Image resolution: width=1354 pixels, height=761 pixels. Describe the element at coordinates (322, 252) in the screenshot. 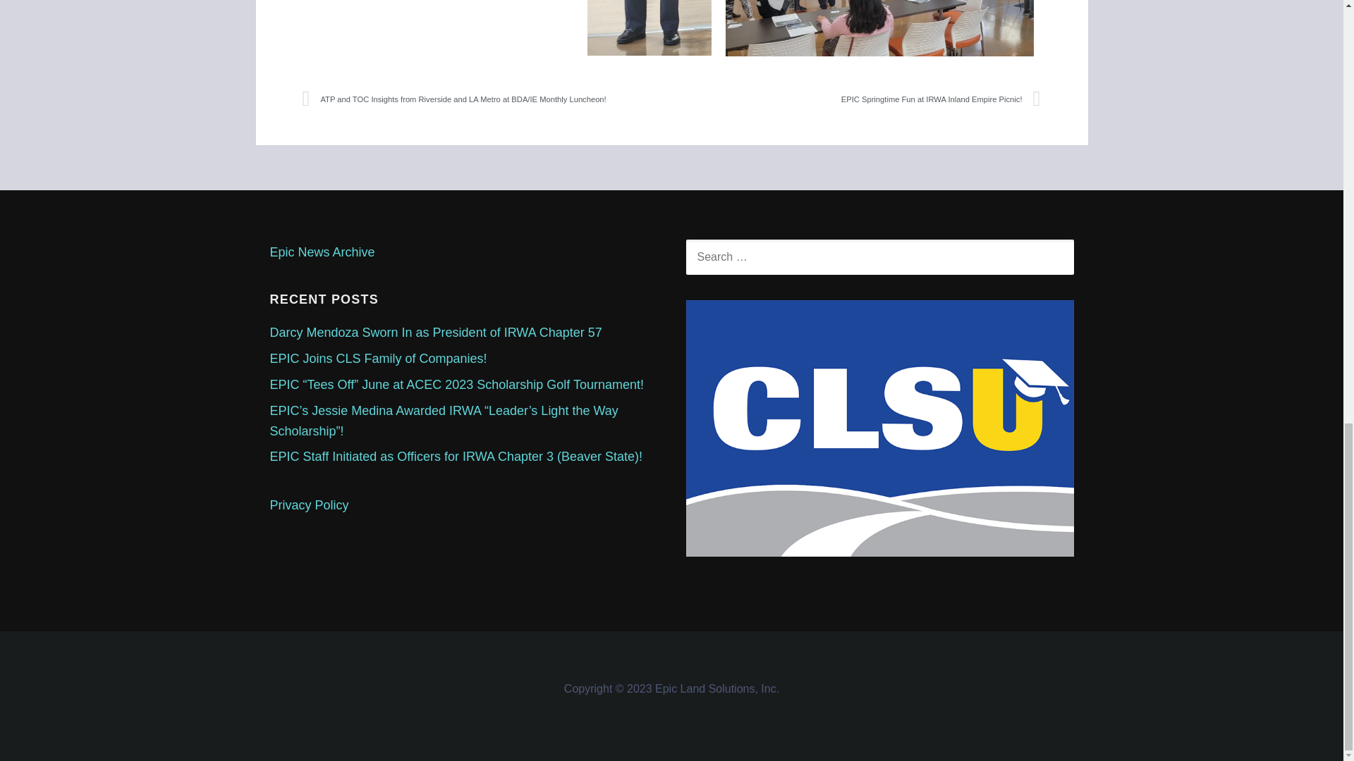

I see `Epic News Archive` at that location.